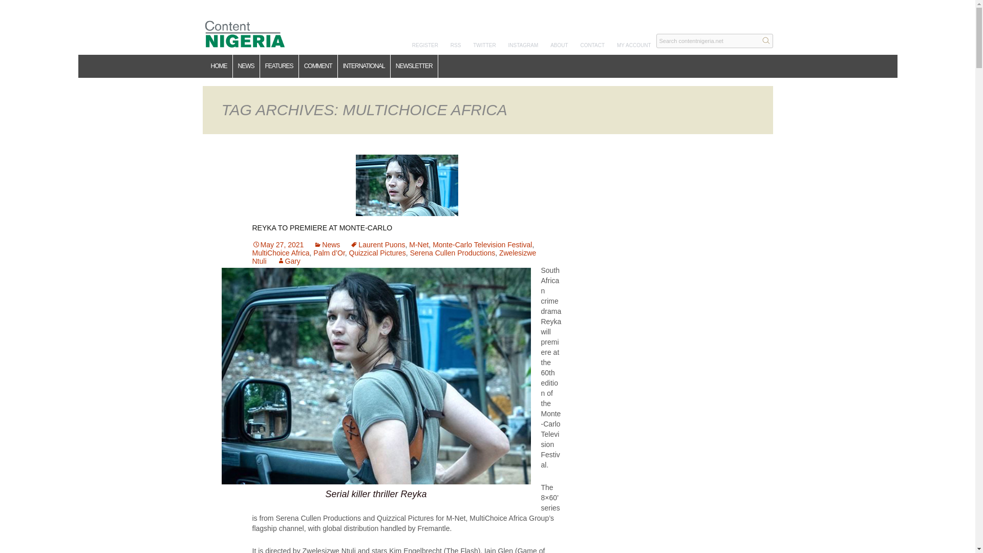 Image resolution: width=983 pixels, height=553 pixels. Describe the element at coordinates (393, 257) in the screenshot. I see `Zwelesizwe Ntuli` at that location.